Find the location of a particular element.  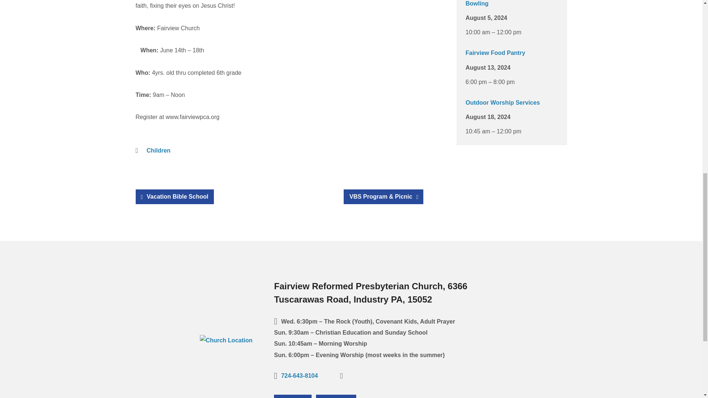

Bowling is located at coordinates (476, 4).